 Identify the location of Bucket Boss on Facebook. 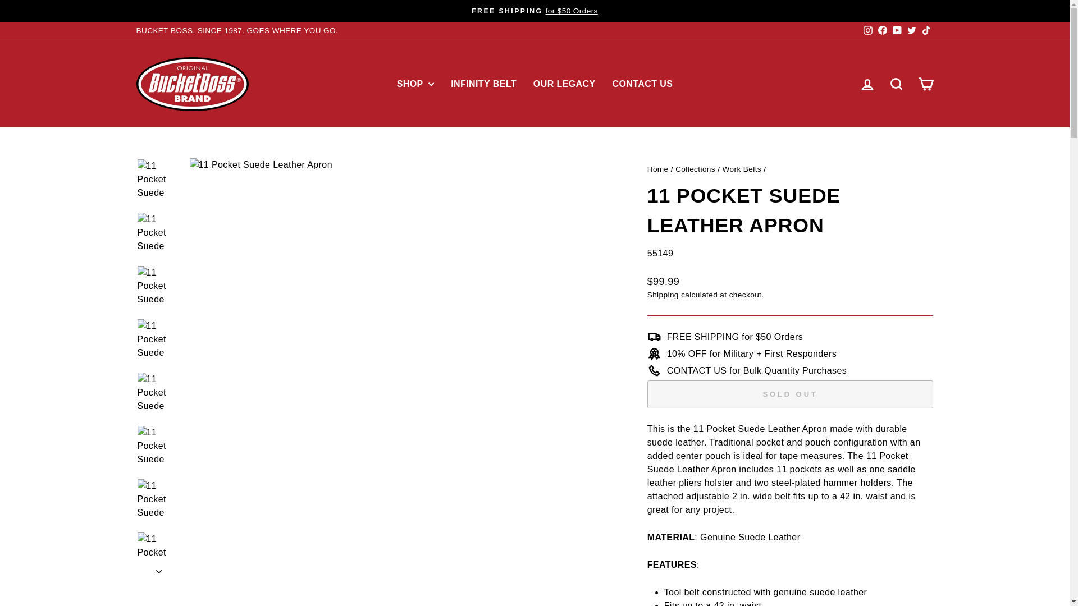
(881, 30).